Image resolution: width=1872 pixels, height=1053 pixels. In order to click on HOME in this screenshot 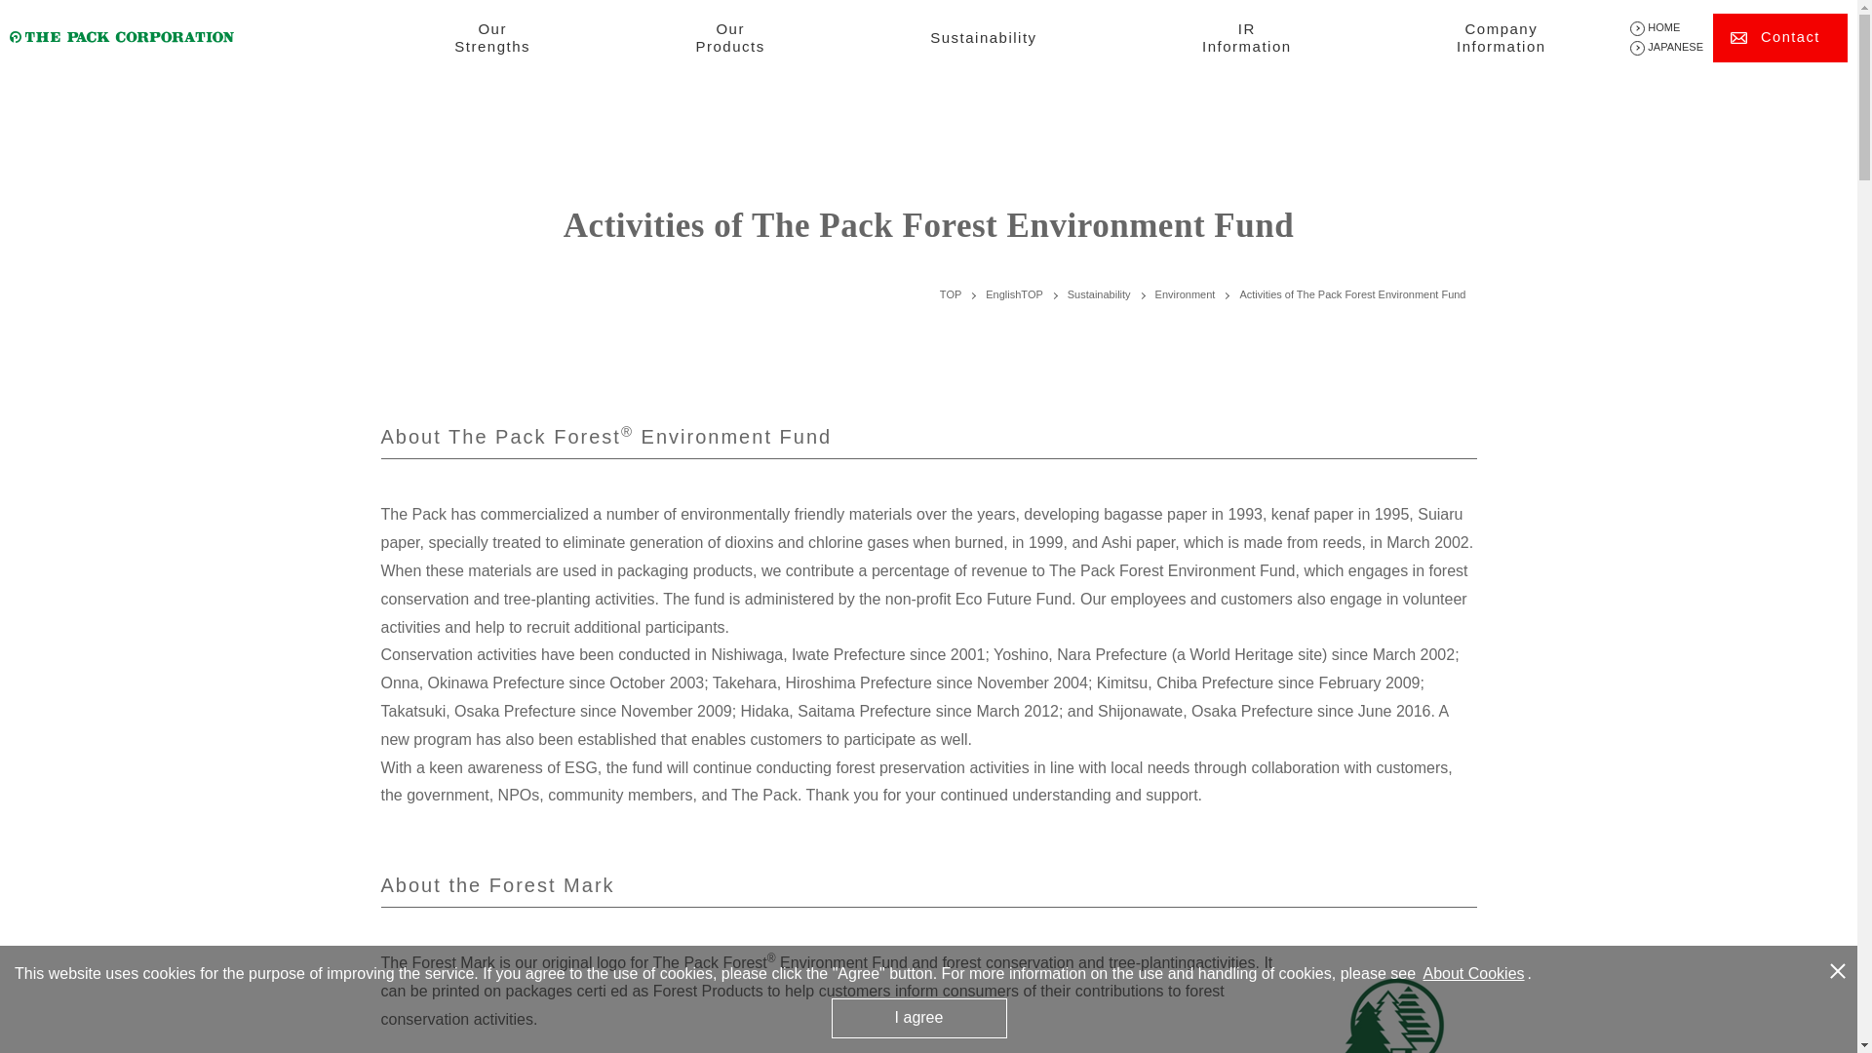, I will do `click(731, 43)`.